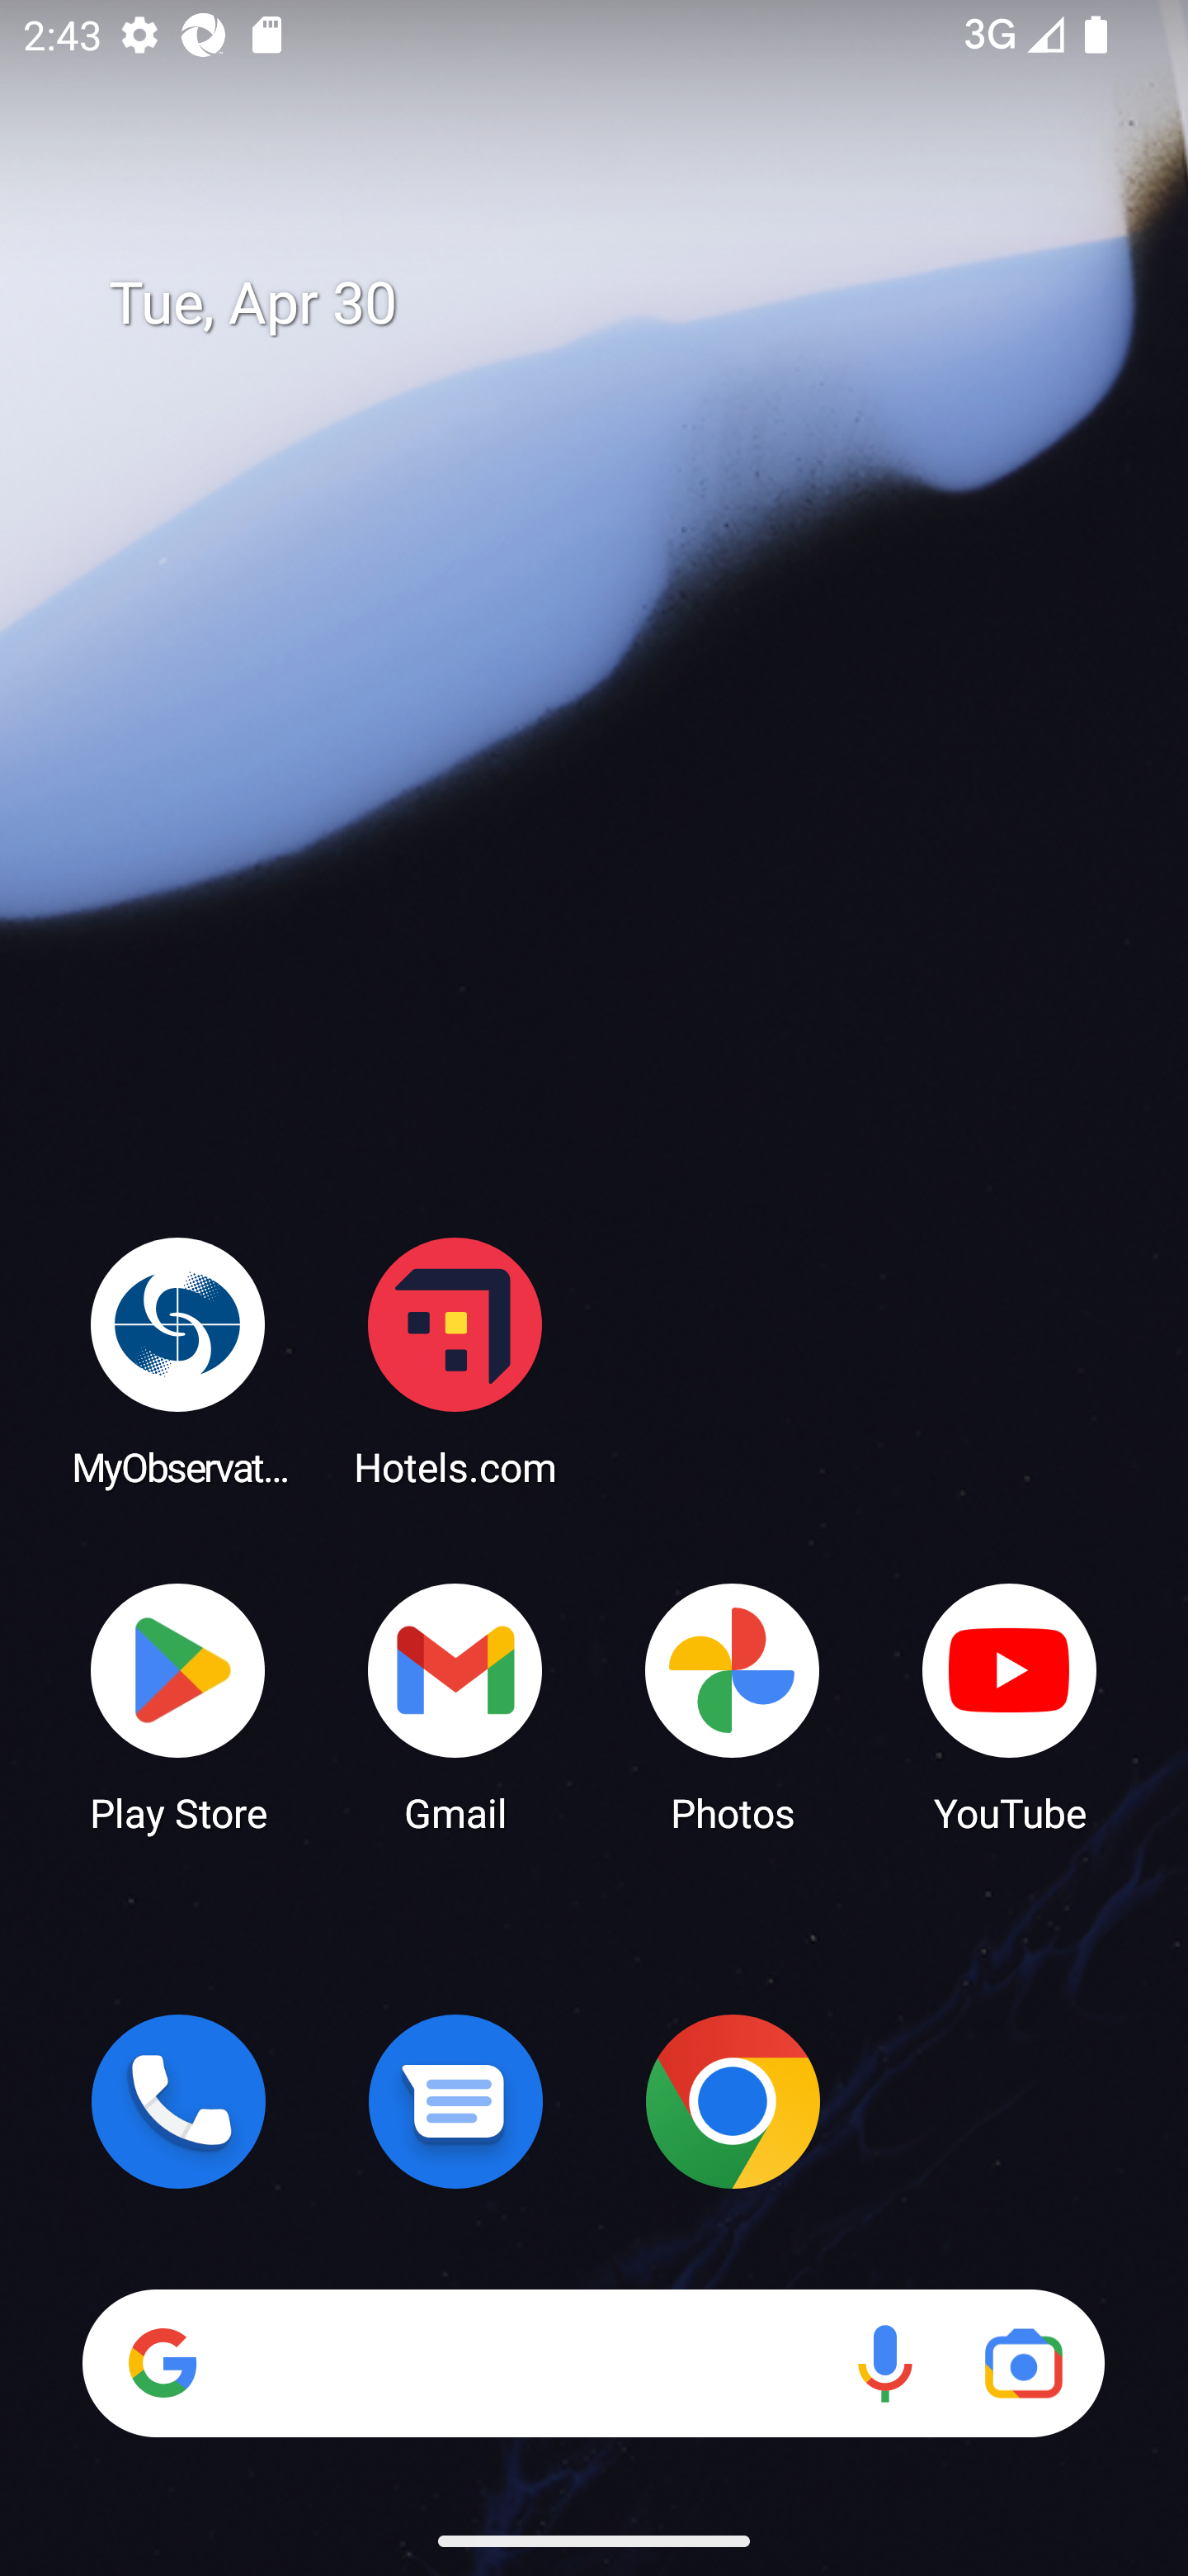 The image size is (1188, 2576). Describe the element at coordinates (455, 1706) in the screenshot. I see `Gmail` at that location.